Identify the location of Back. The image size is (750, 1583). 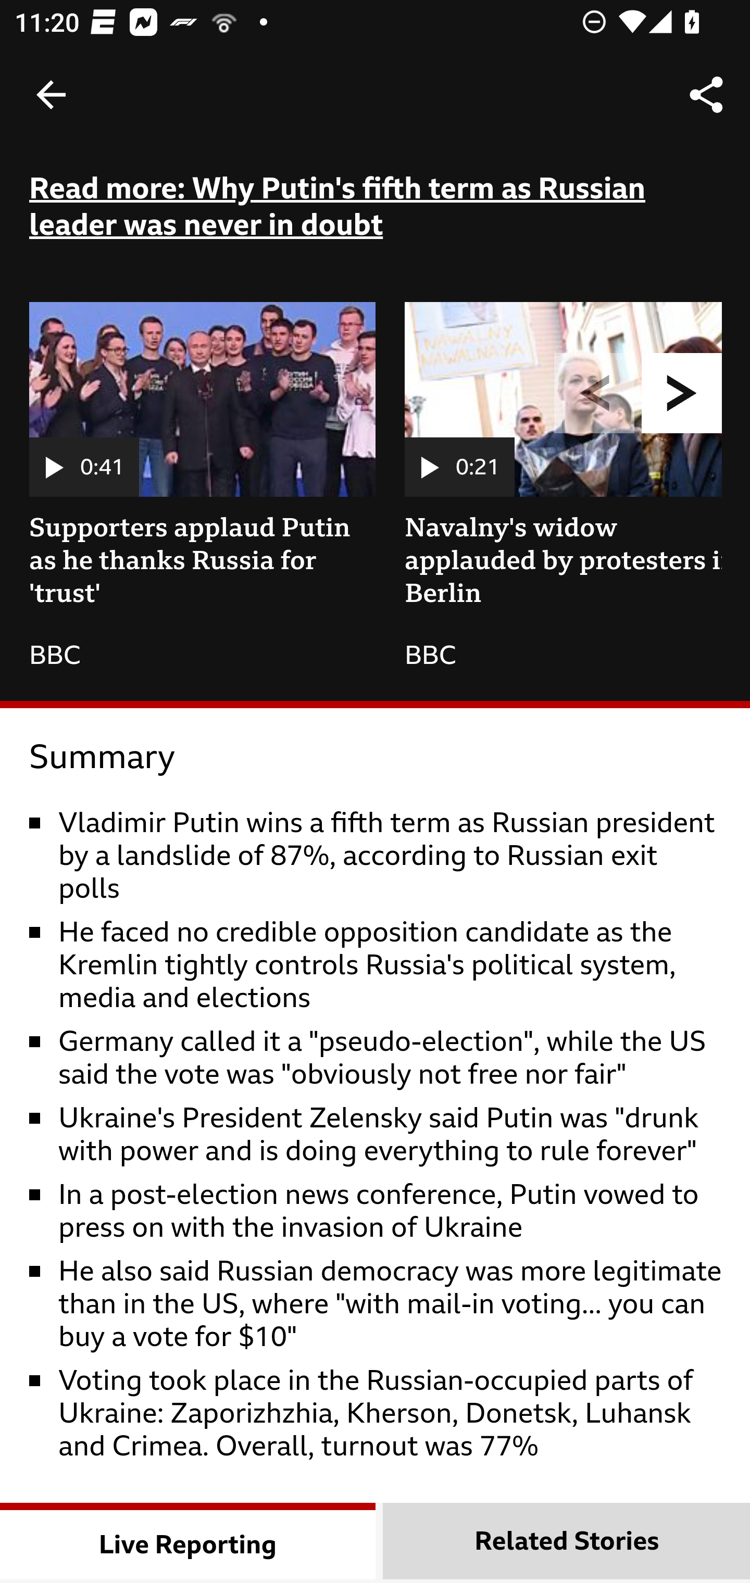
(51, 95).